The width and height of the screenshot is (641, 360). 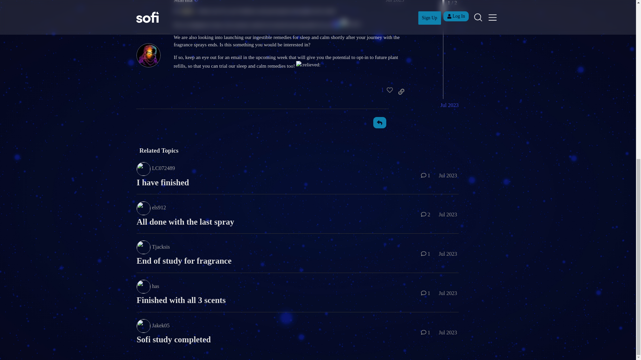 I want to click on sofi.health website, so click(x=167, y=15).